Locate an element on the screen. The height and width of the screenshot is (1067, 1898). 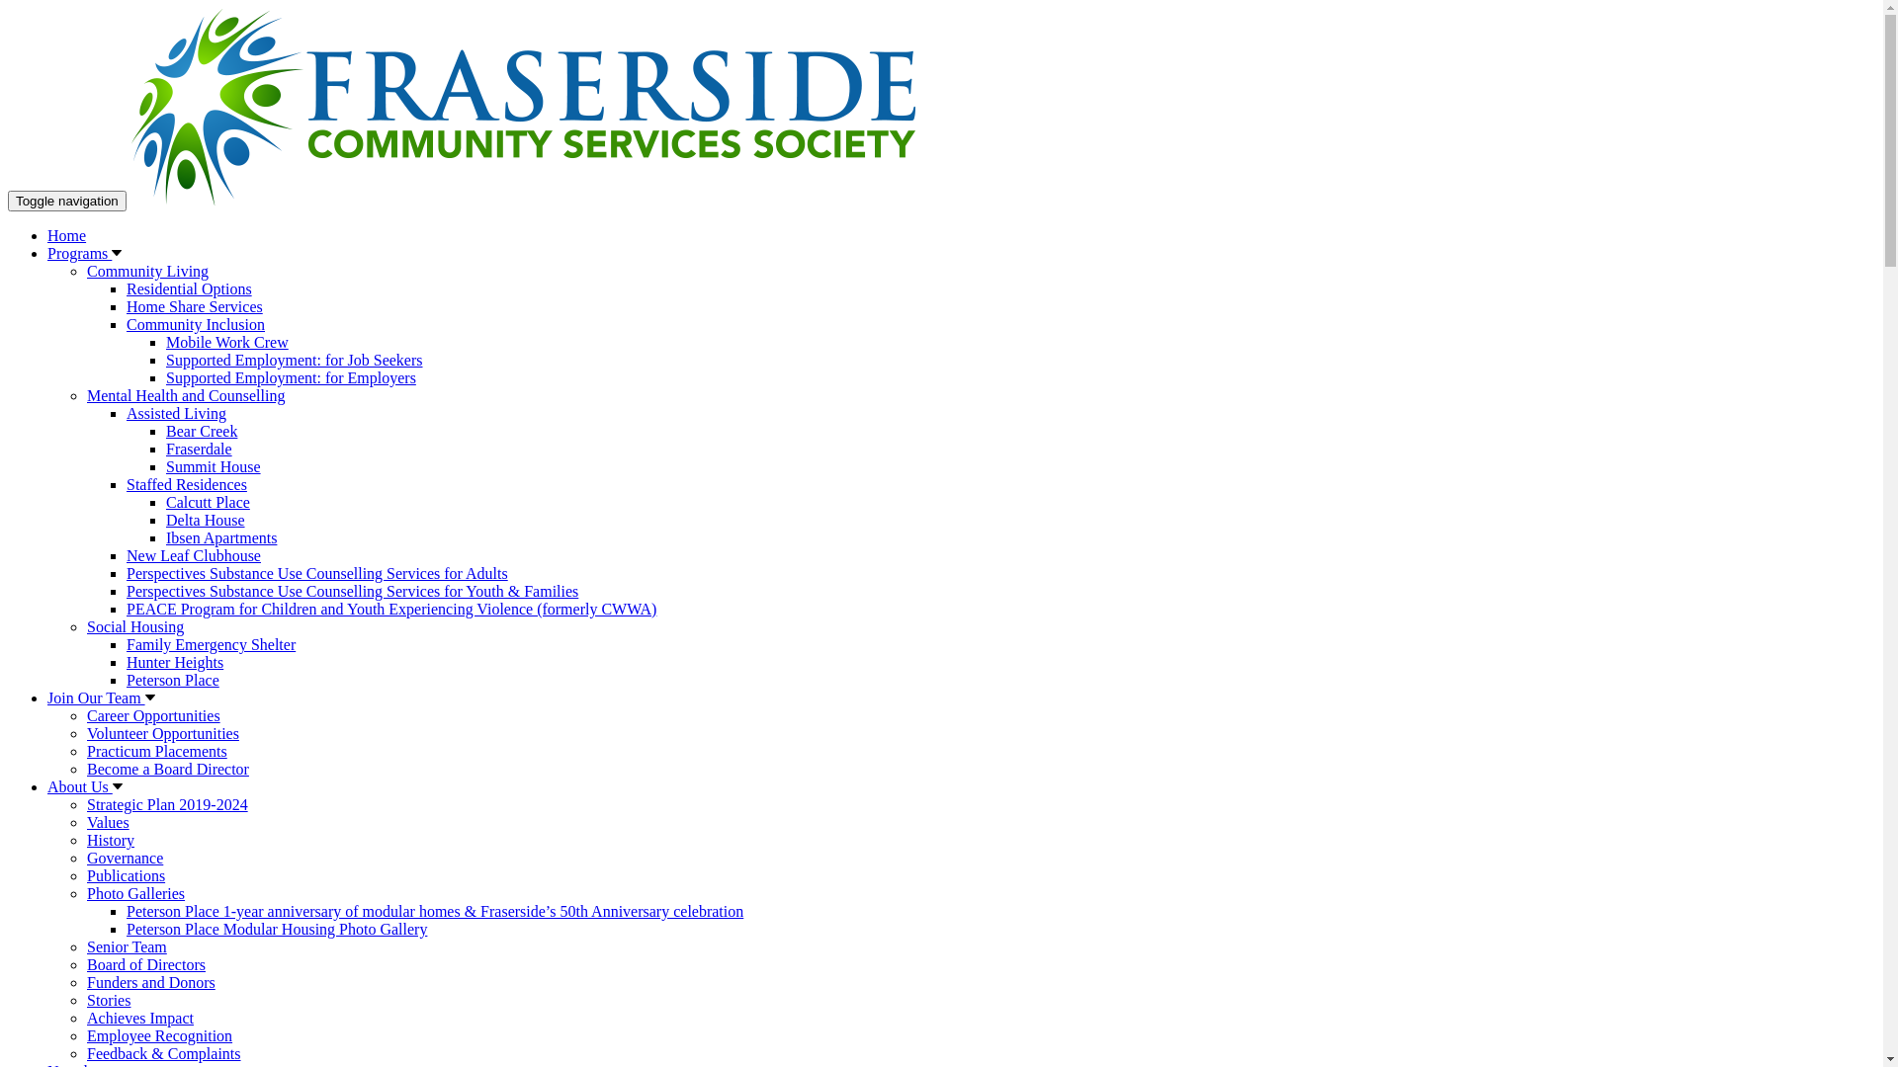
About Us is located at coordinates (80, 786).